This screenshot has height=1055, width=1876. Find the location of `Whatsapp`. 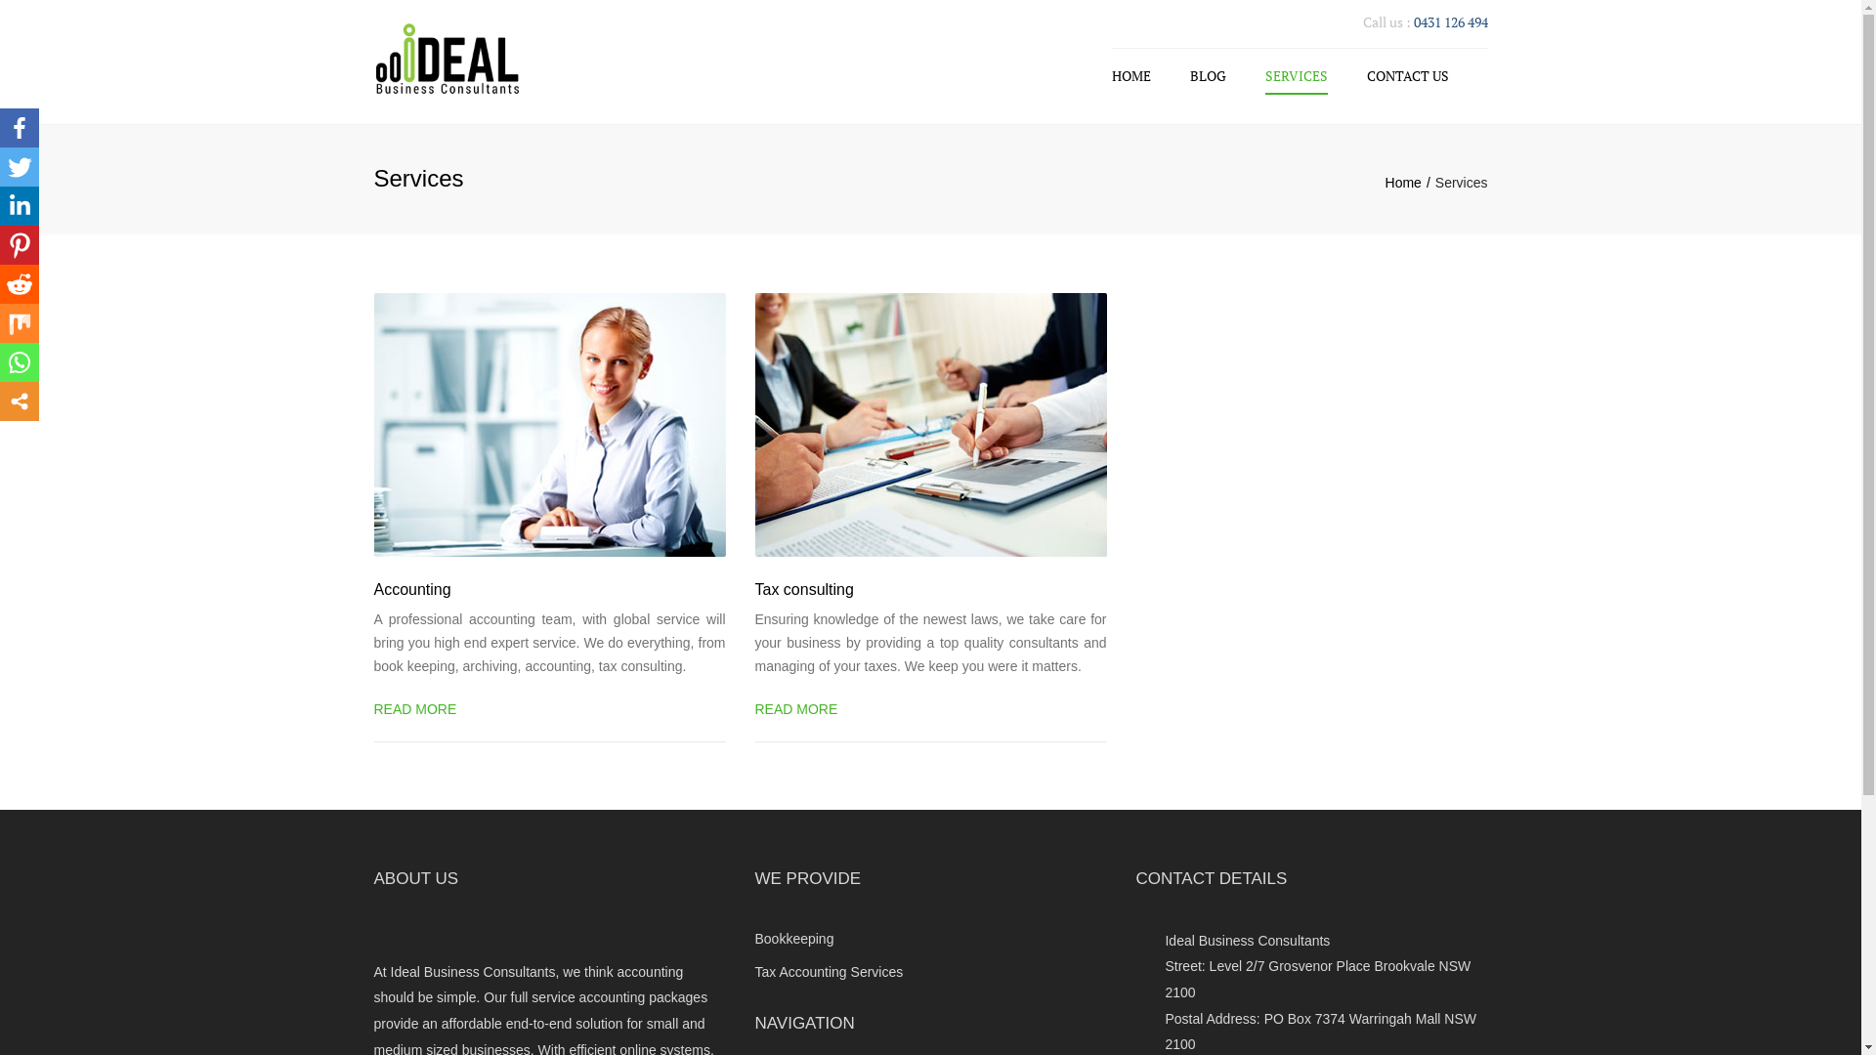

Whatsapp is located at coordinates (20, 362).